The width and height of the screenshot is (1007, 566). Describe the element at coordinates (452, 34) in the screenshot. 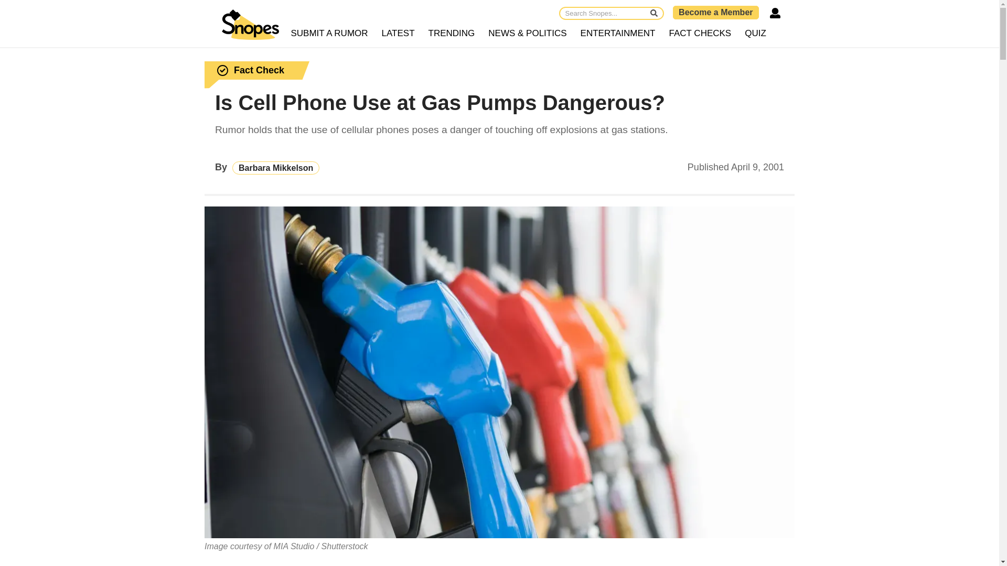

I see `TRENDING` at that location.